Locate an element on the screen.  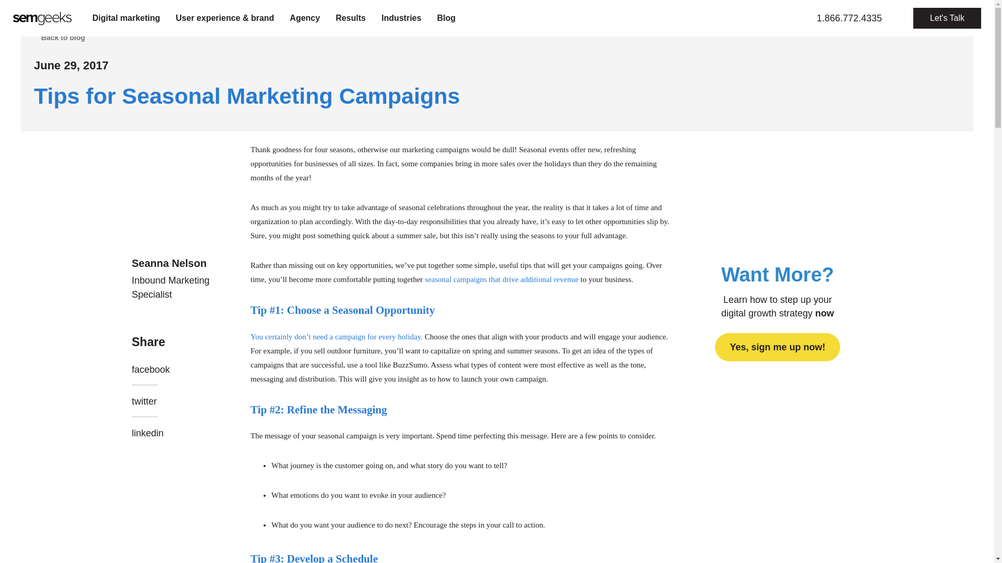
Team is located at coordinates (67, 18).